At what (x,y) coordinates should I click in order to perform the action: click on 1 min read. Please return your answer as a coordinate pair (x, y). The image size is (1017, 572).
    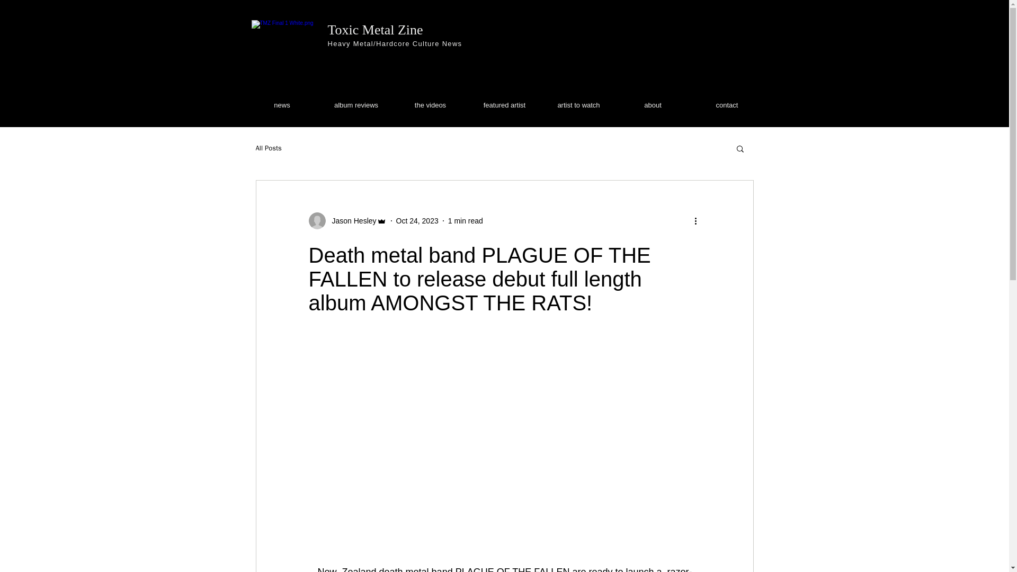
    Looking at the image, I should click on (466, 220).